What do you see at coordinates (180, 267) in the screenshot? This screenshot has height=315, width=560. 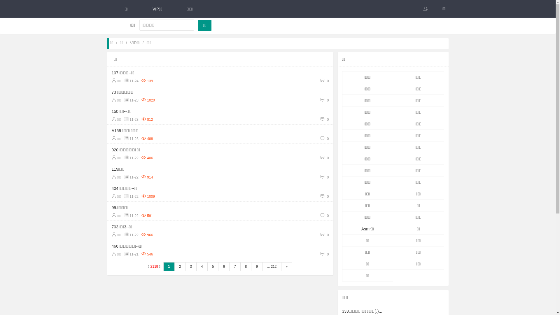 I see `2` at bounding box center [180, 267].